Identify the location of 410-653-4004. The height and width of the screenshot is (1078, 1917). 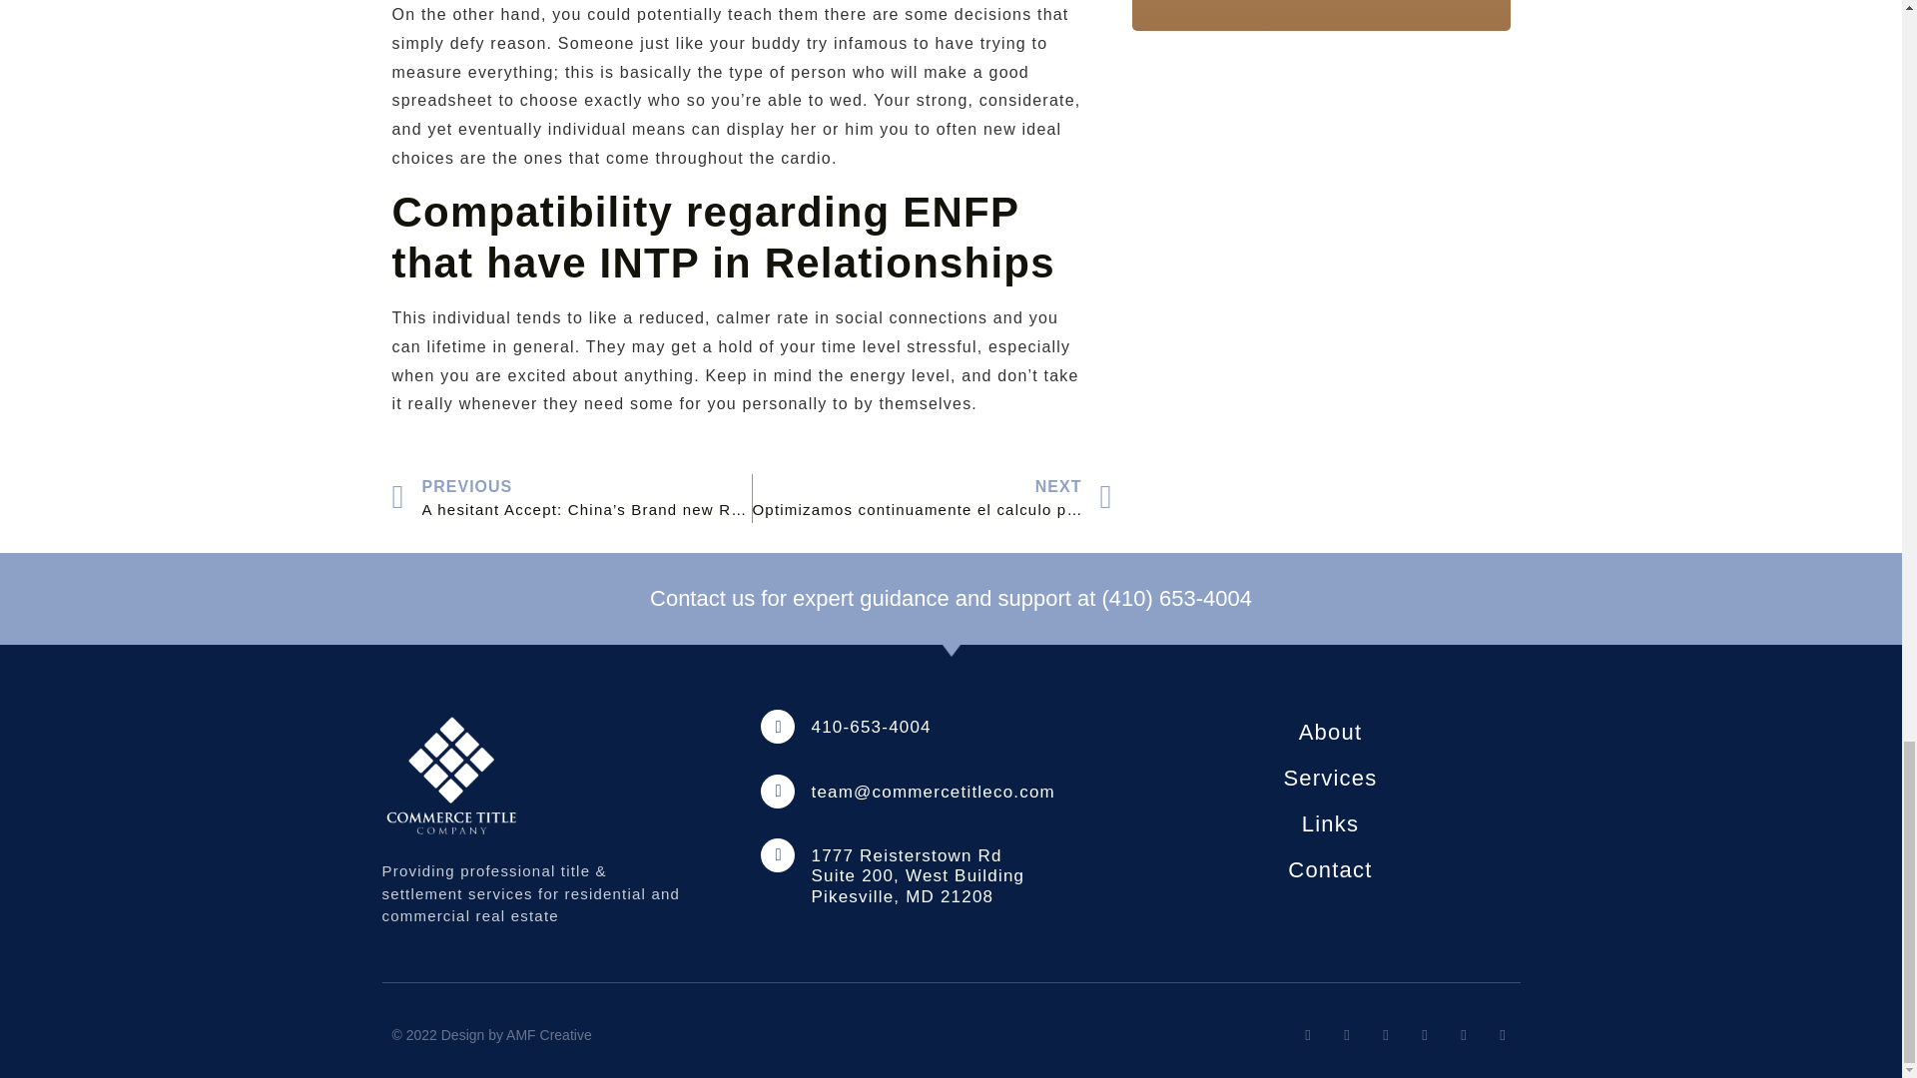
(871, 727).